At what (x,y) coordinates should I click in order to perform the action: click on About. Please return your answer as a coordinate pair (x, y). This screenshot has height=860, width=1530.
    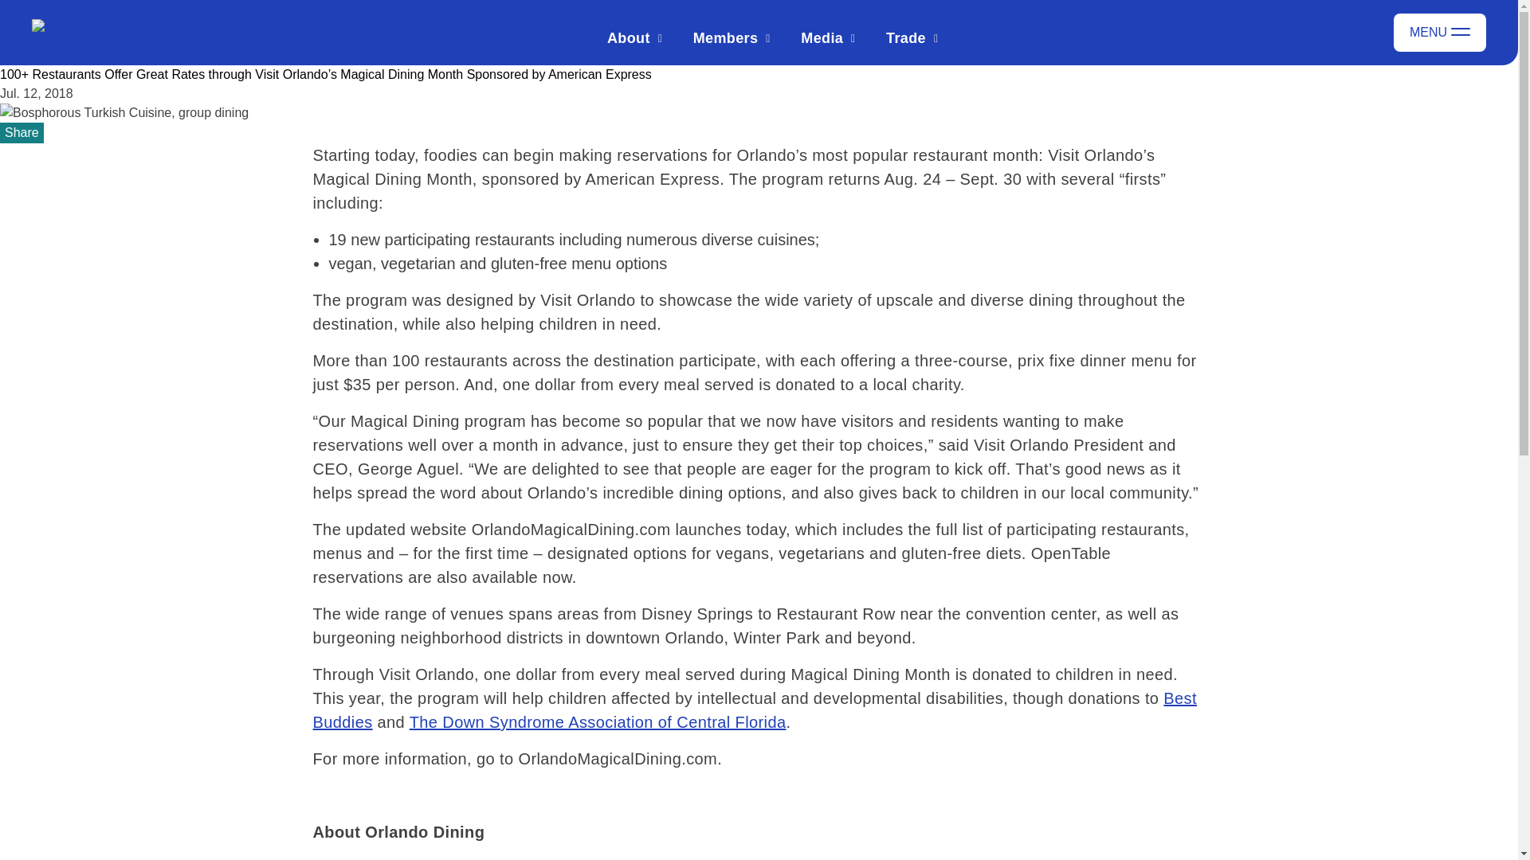
    Looking at the image, I should click on (629, 38).